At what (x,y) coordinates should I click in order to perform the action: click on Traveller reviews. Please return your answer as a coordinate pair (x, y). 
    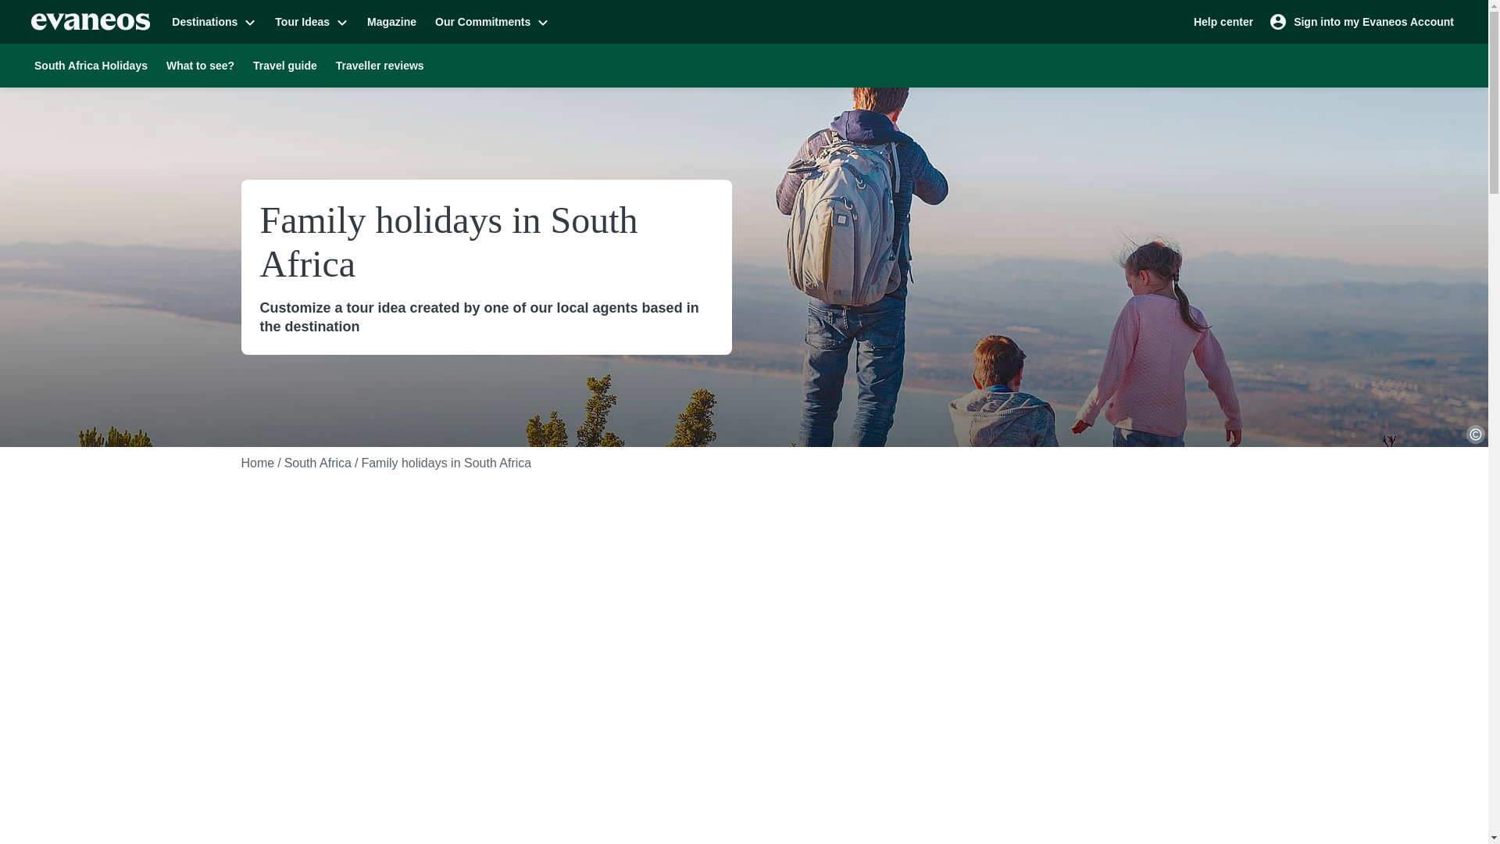
    Looking at the image, I should click on (380, 65).